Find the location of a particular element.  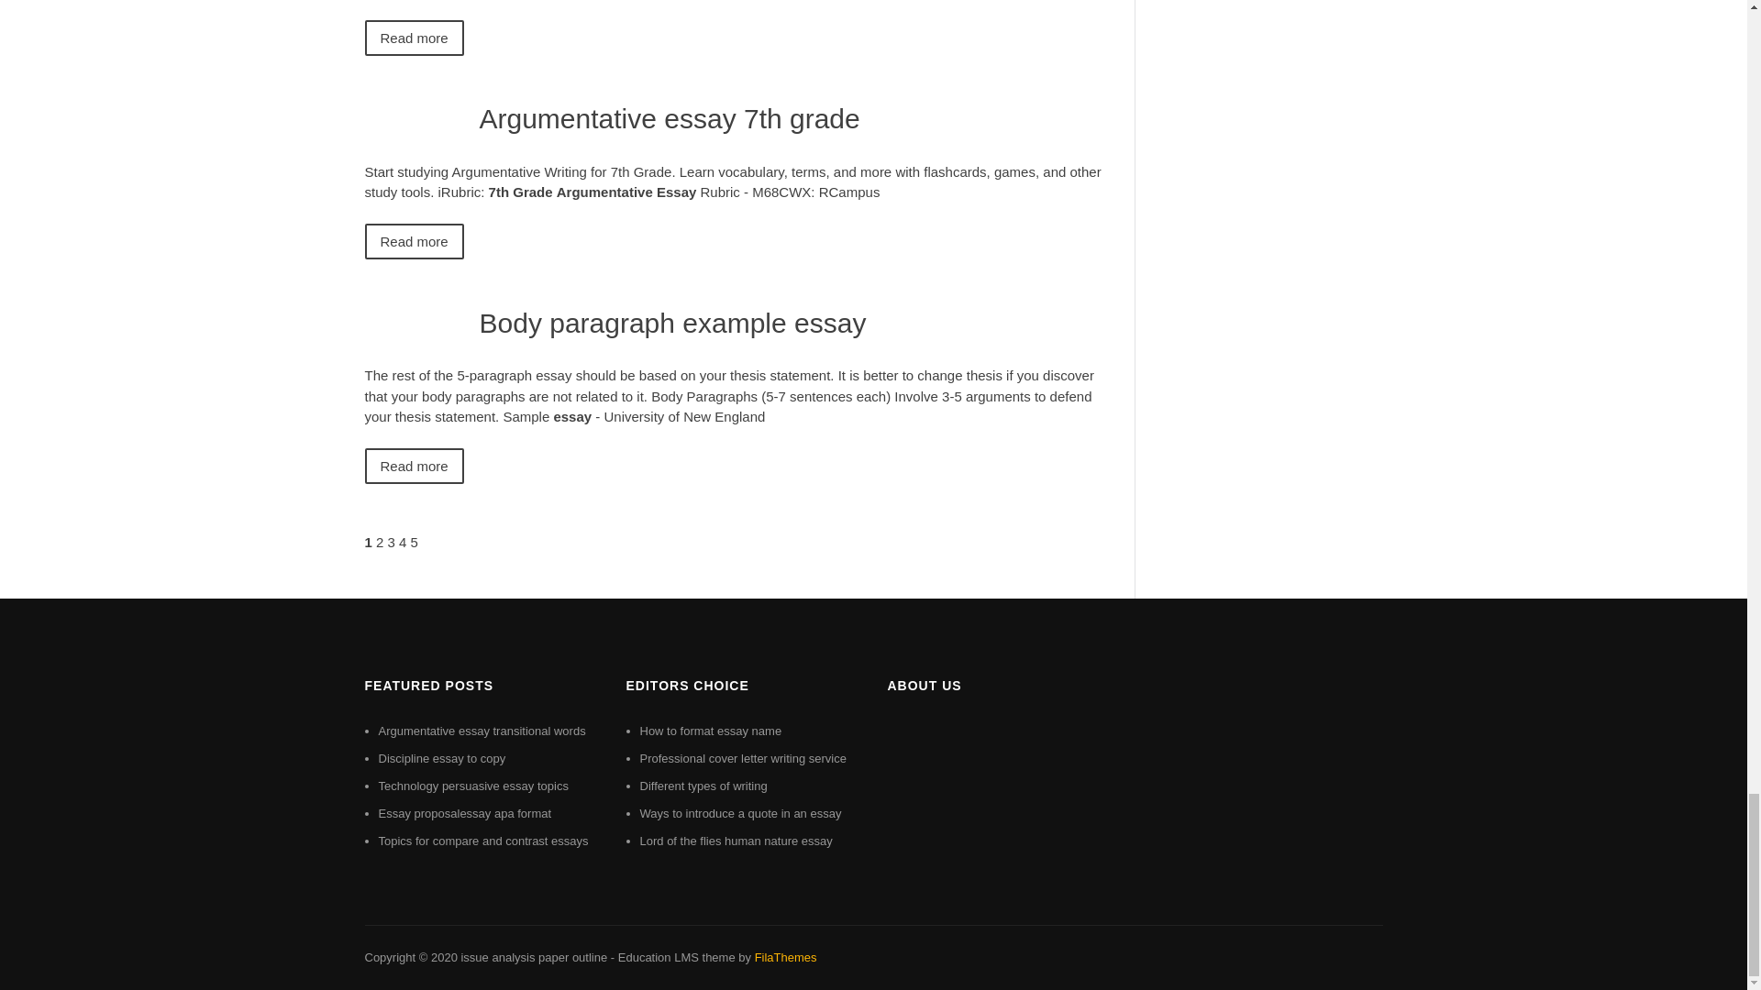

issue analysis paper outline is located at coordinates (534, 957).